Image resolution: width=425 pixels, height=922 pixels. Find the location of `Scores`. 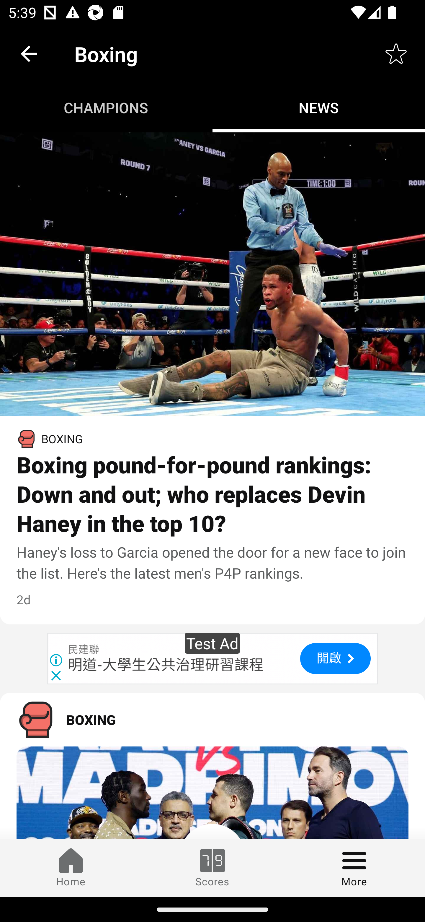

Scores is located at coordinates (212, 868).